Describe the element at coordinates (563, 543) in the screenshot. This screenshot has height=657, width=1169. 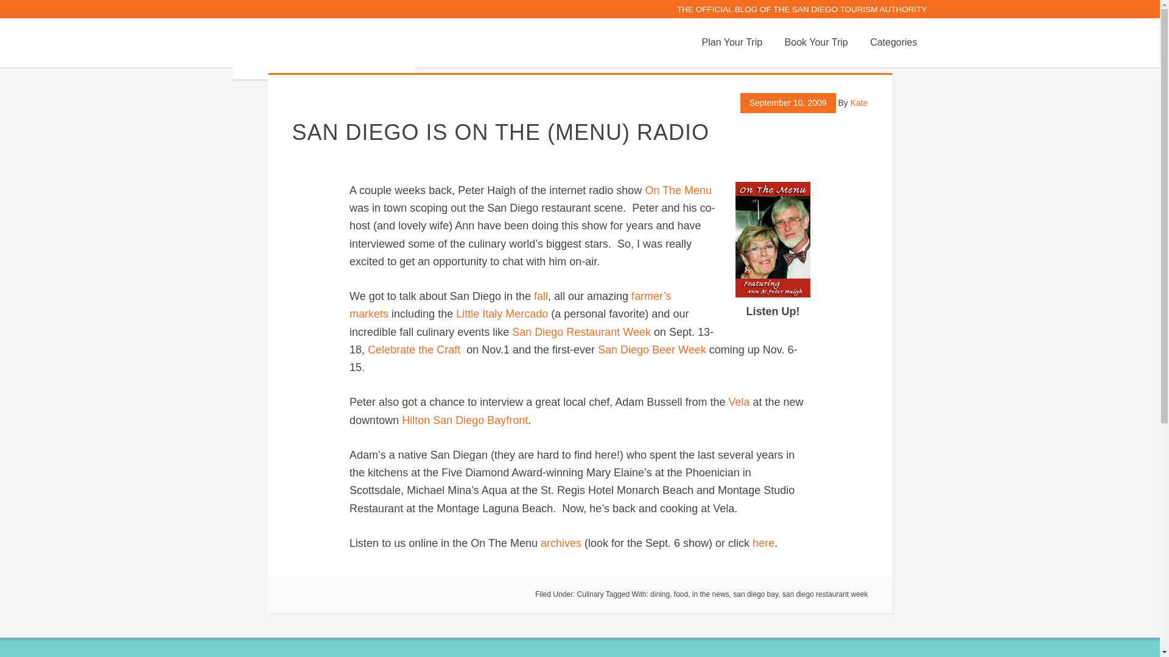
I see `archives ` at that location.